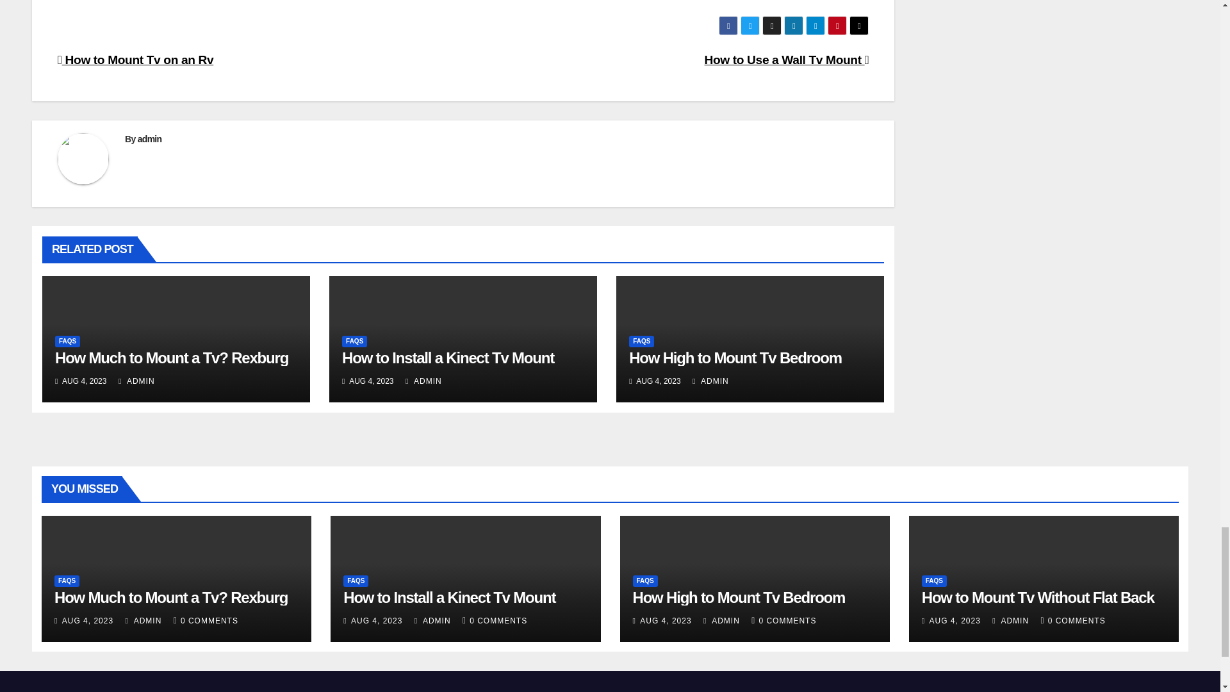 Image resolution: width=1230 pixels, height=692 pixels. Describe the element at coordinates (448, 358) in the screenshot. I see `Permalink to: How to Install a Kinect Tv Mount` at that location.